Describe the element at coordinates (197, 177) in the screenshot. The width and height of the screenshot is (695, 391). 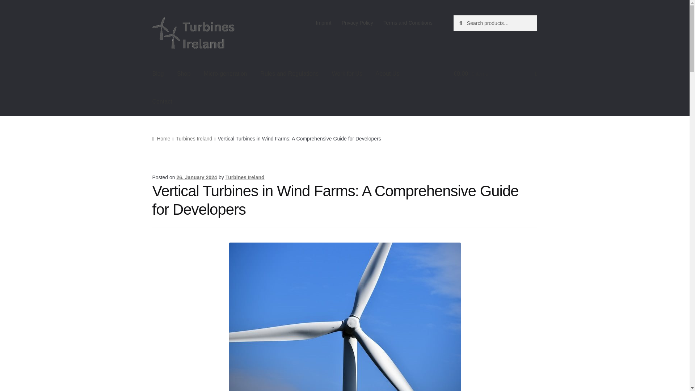
I see `26. January 2024` at that location.